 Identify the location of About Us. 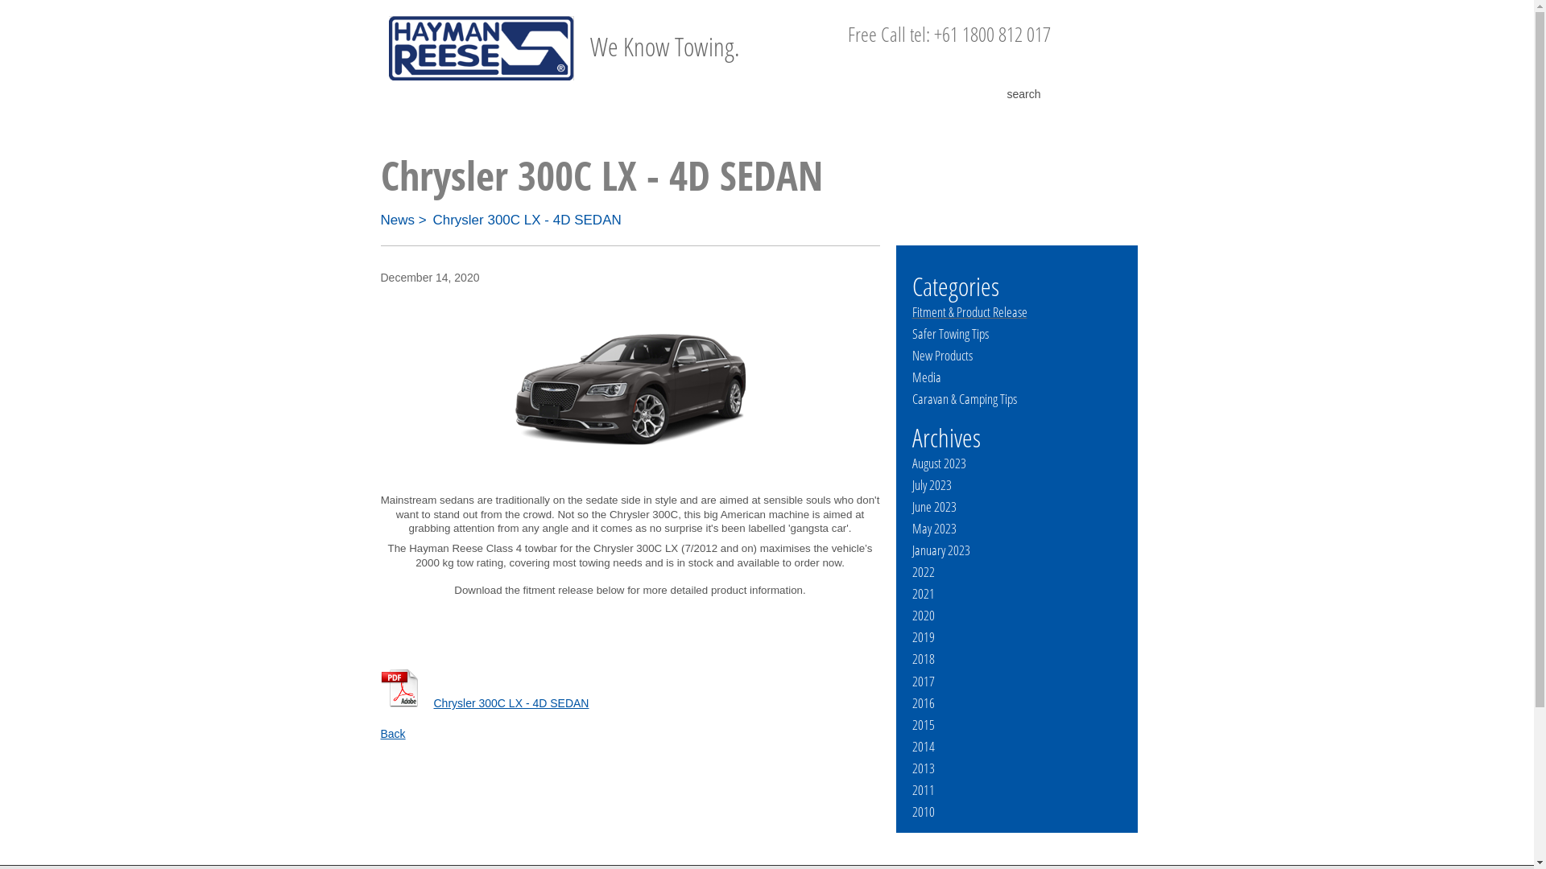
(921, 118).